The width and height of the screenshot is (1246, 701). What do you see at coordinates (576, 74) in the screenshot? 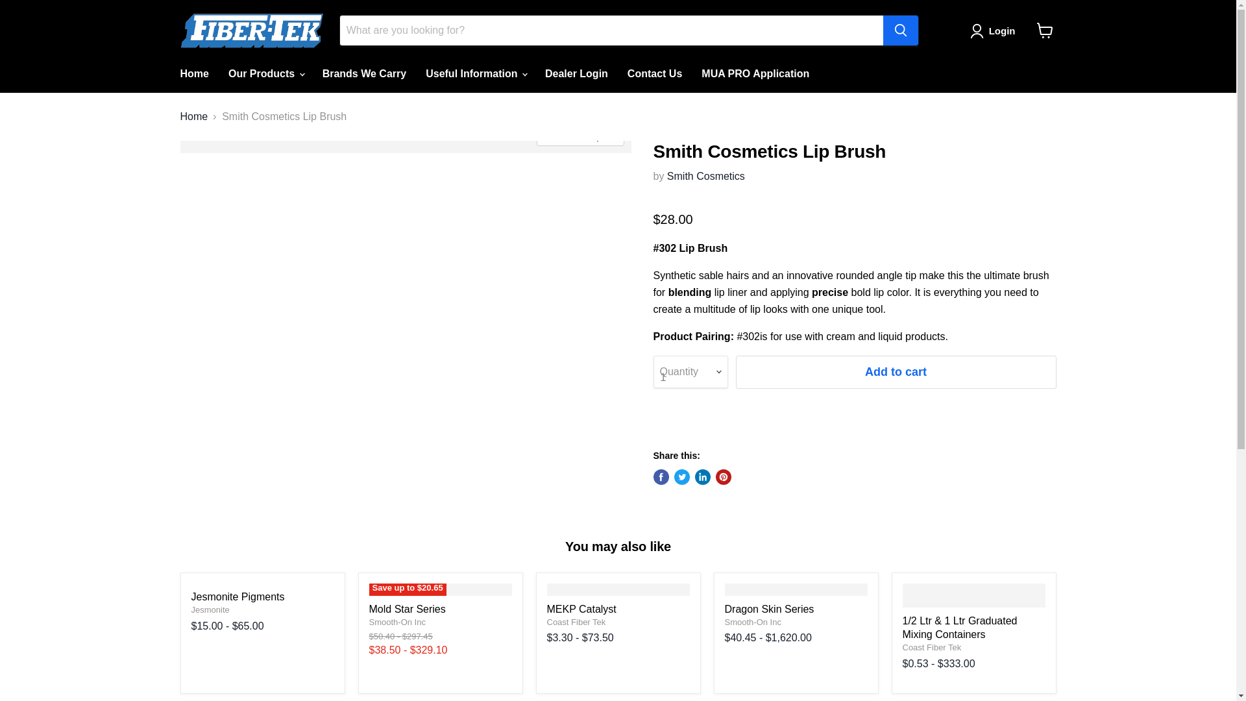
I see `Dealer Login` at bounding box center [576, 74].